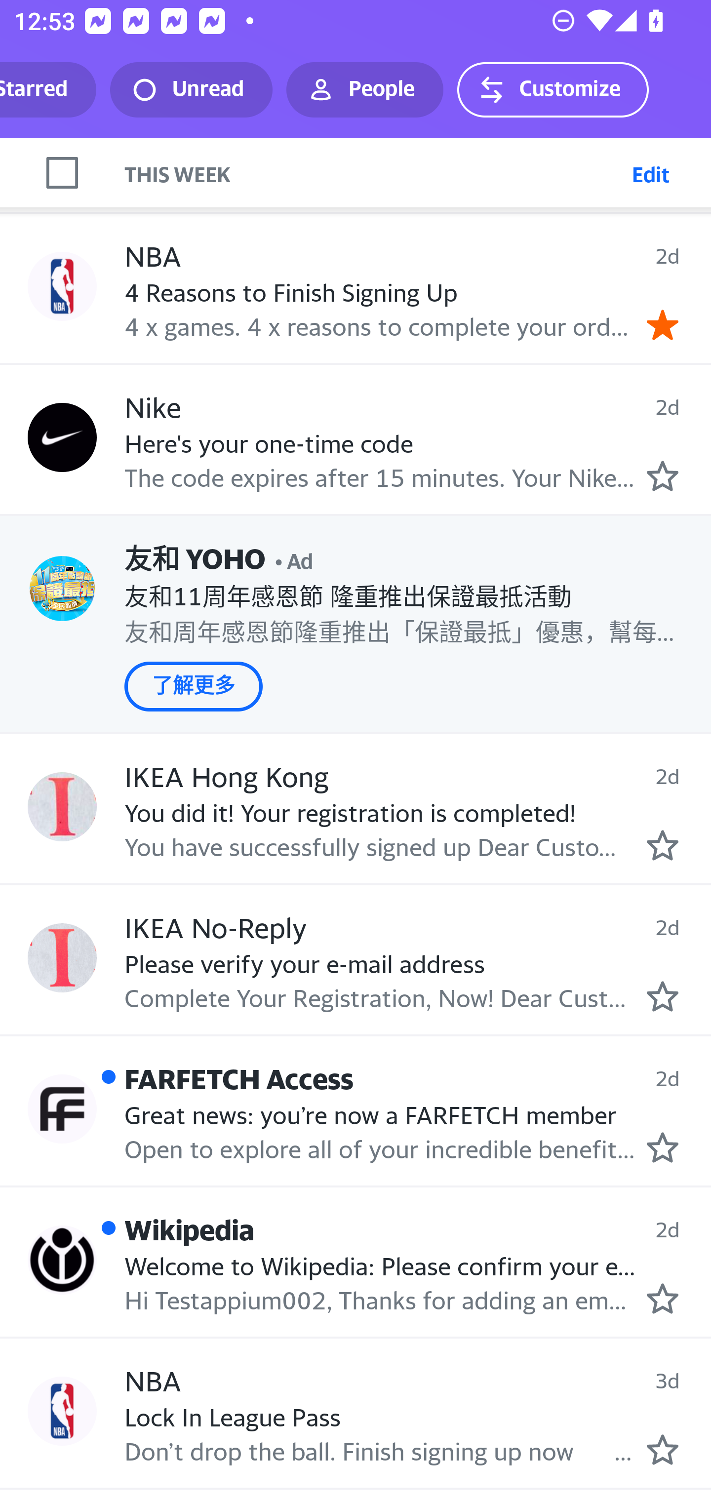 This screenshot has width=711, height=1501. Describe the element at coordinates (663, 1449) in the screenshot. I see `Mark as starred.` at that location.